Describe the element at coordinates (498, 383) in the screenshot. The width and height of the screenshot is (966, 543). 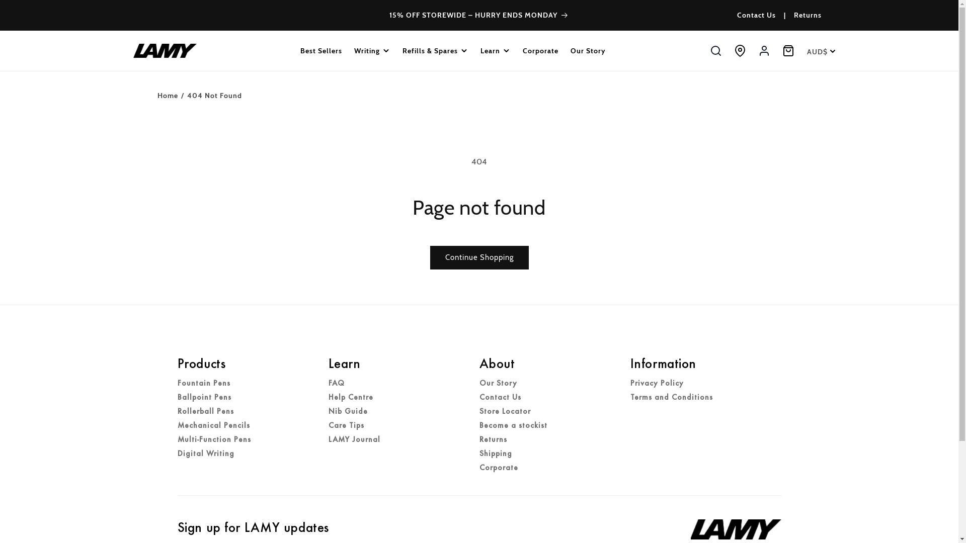
I see `Our Story` at that location.